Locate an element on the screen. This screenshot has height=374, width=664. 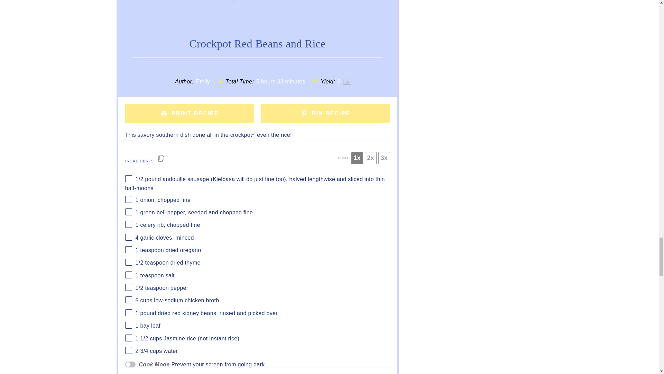
Copy to clipboard Copy to clipboard is located at coordinates (161, 158).